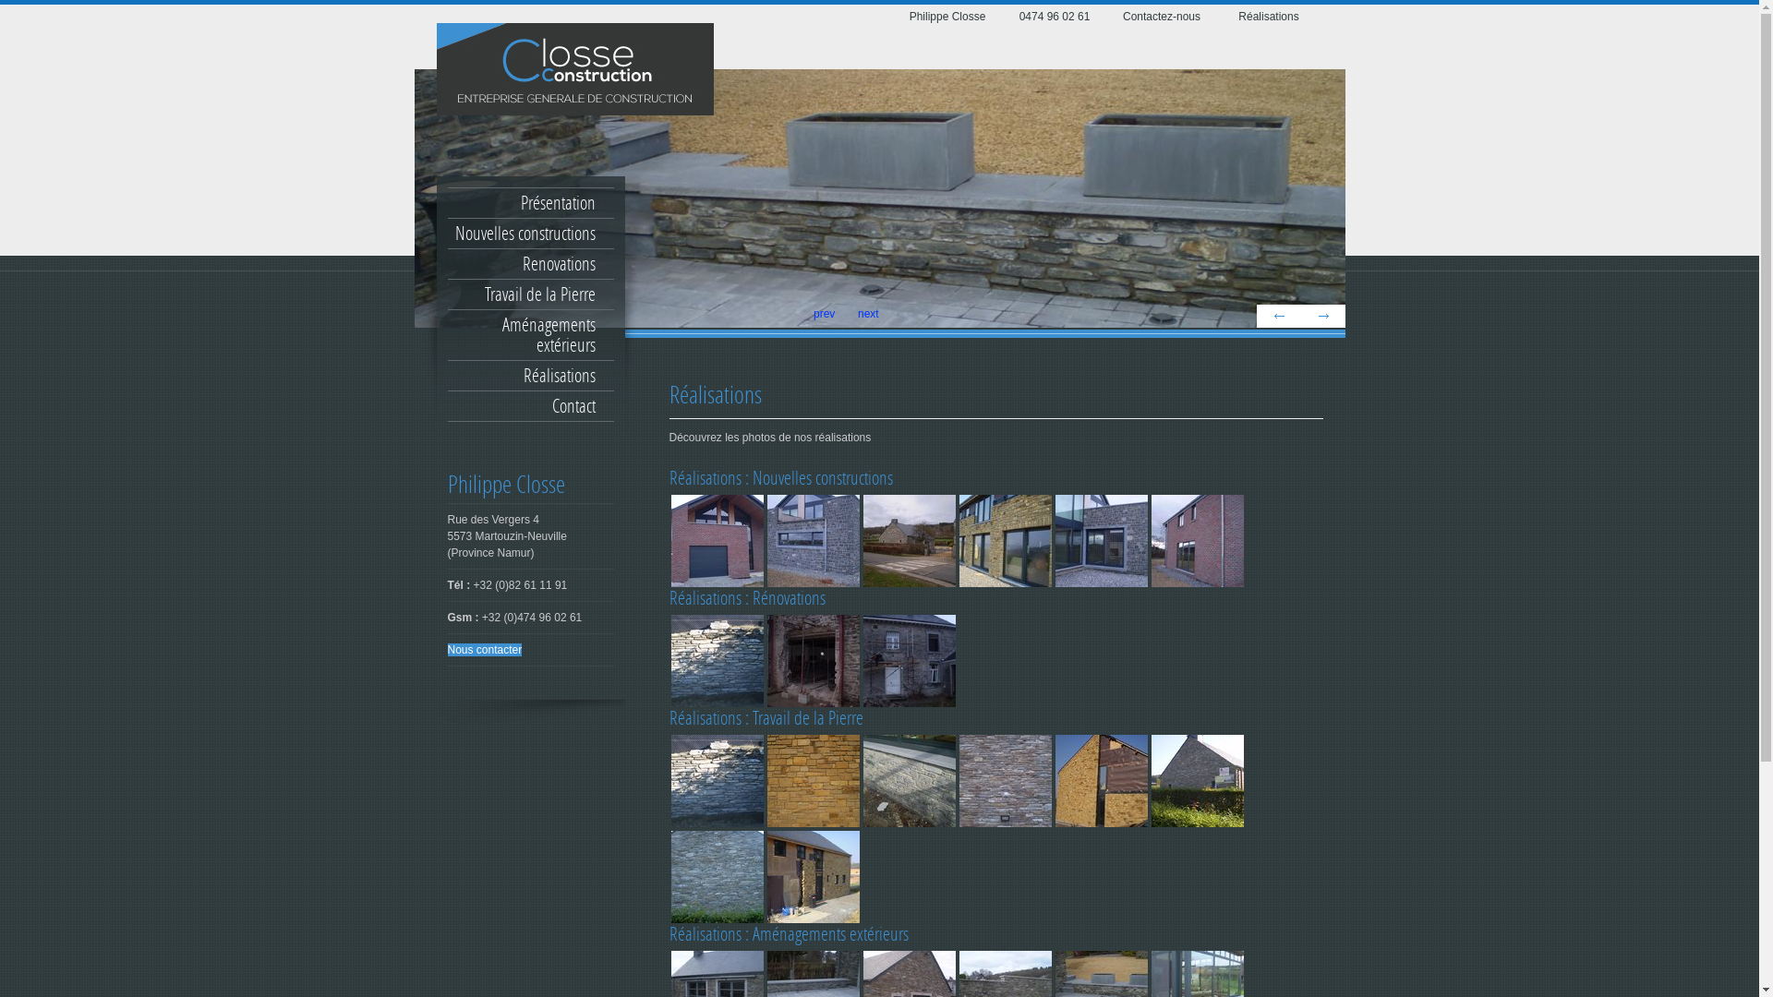  Describe the element at coordinates (1101, 541) in the screenshot. I see `OLYMPUS DIGITAL CAMERA         ` at that location.